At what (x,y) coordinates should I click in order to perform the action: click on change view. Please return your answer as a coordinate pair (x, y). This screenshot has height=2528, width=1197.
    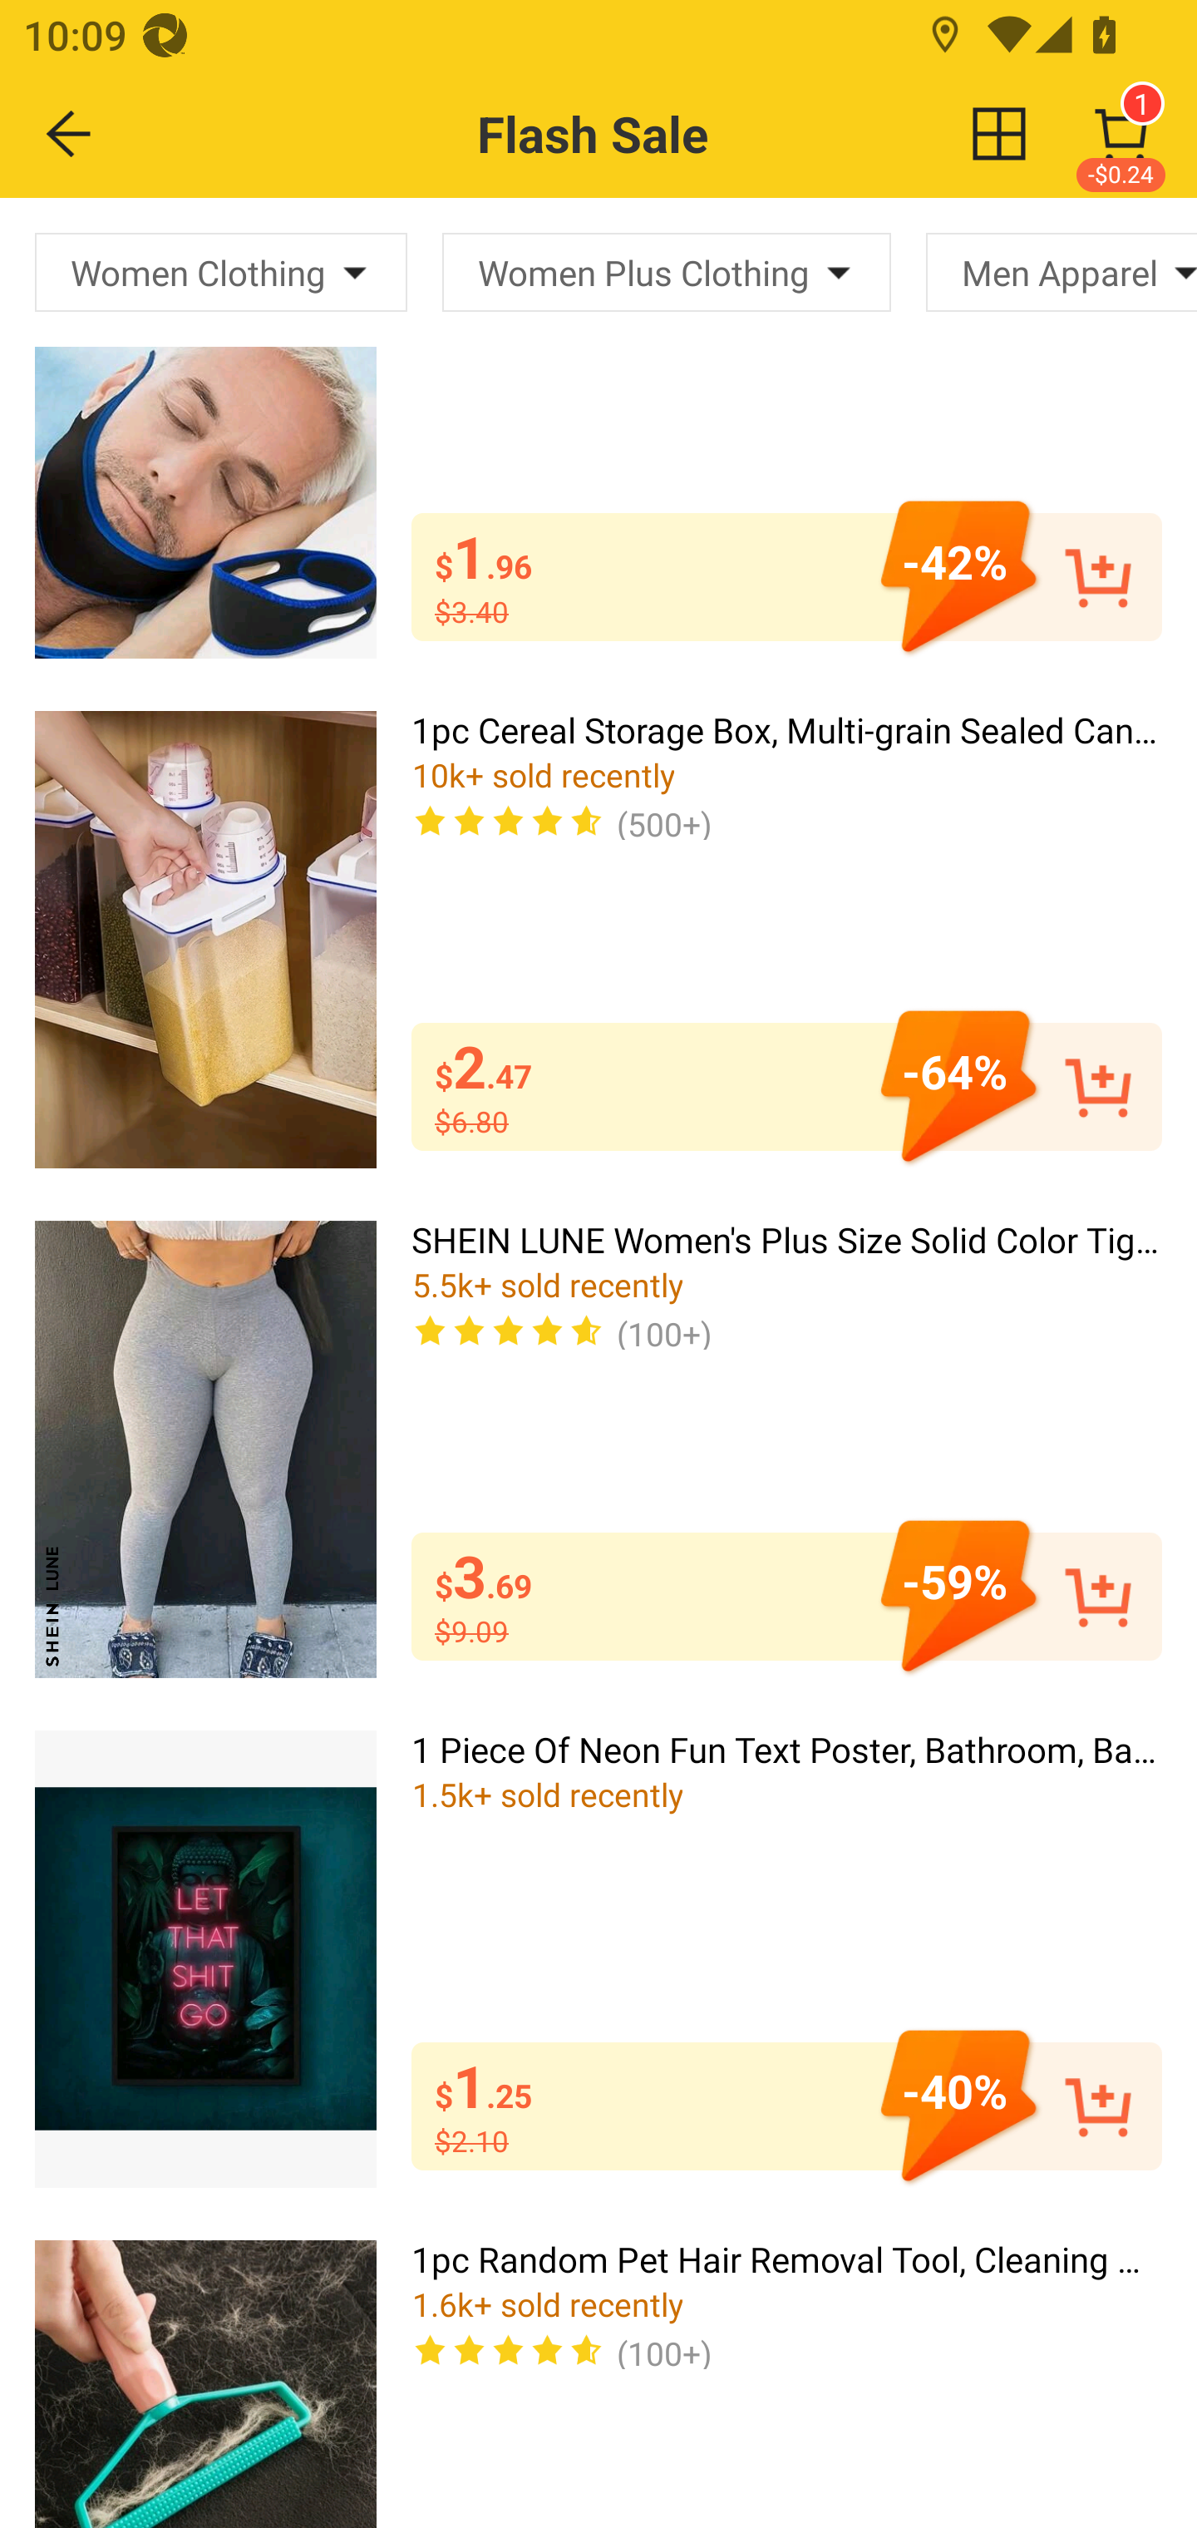
    Looking at the image, I should click on (999, 133).